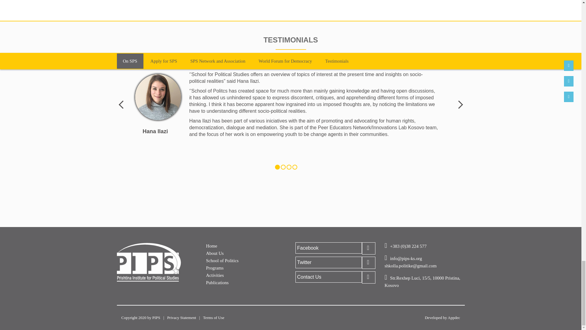 The height and width of the screenshot is (330, 586). I want to click on About Us Page, so click(215, 253).